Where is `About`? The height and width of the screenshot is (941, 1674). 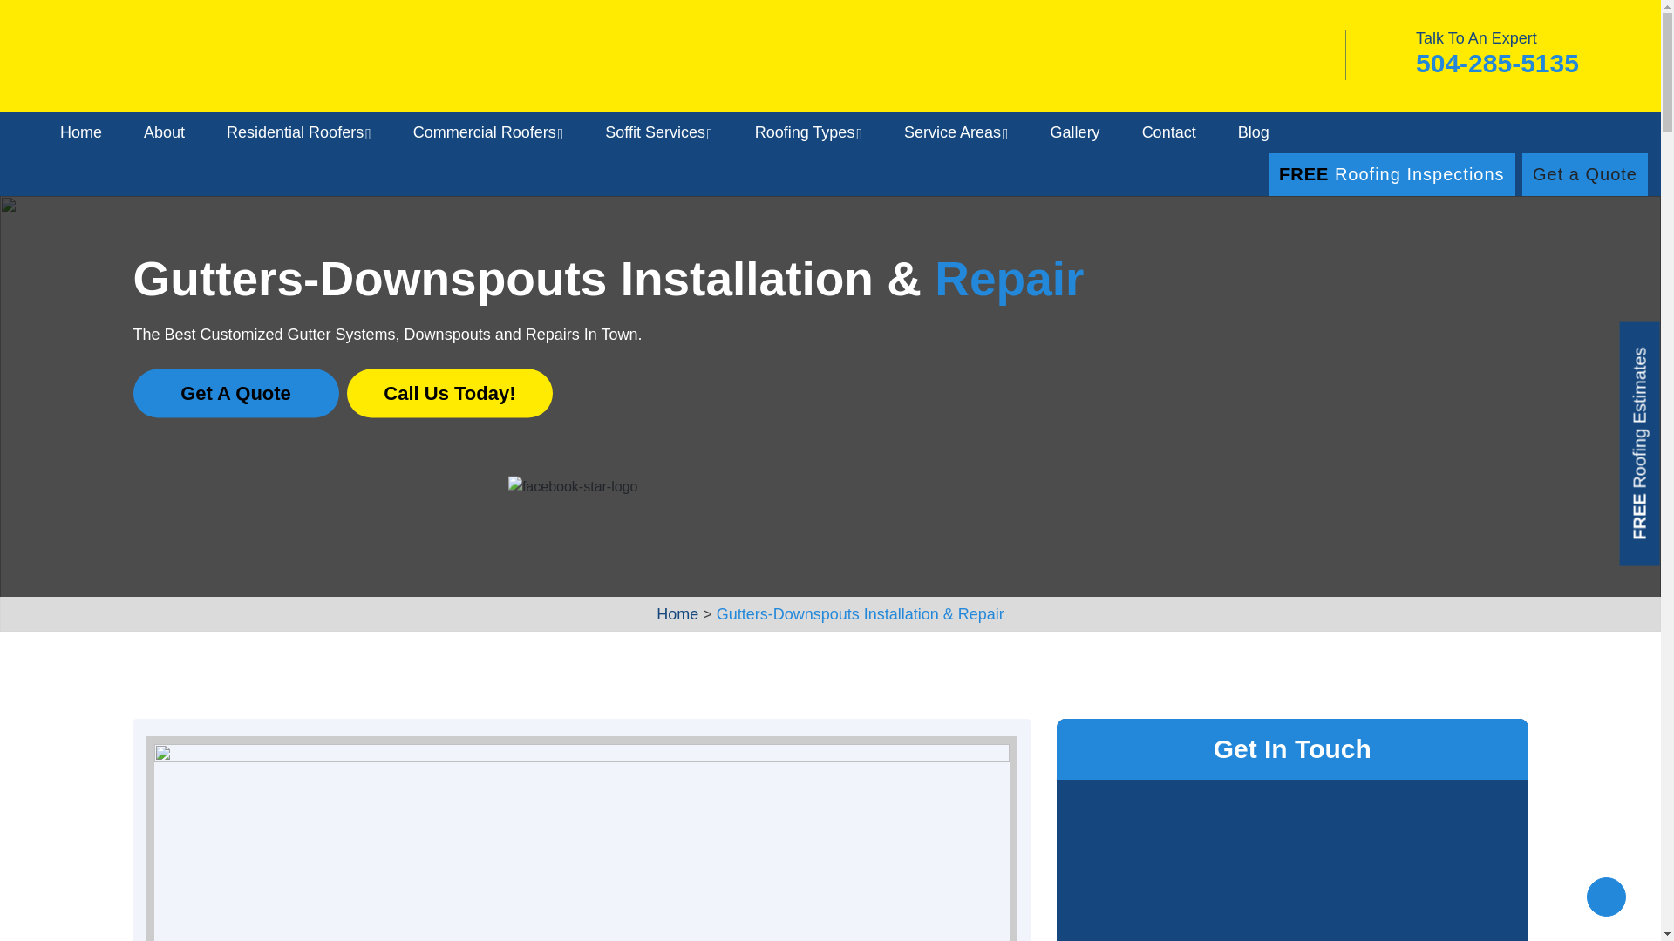
About is located at coordinates (164, 132).